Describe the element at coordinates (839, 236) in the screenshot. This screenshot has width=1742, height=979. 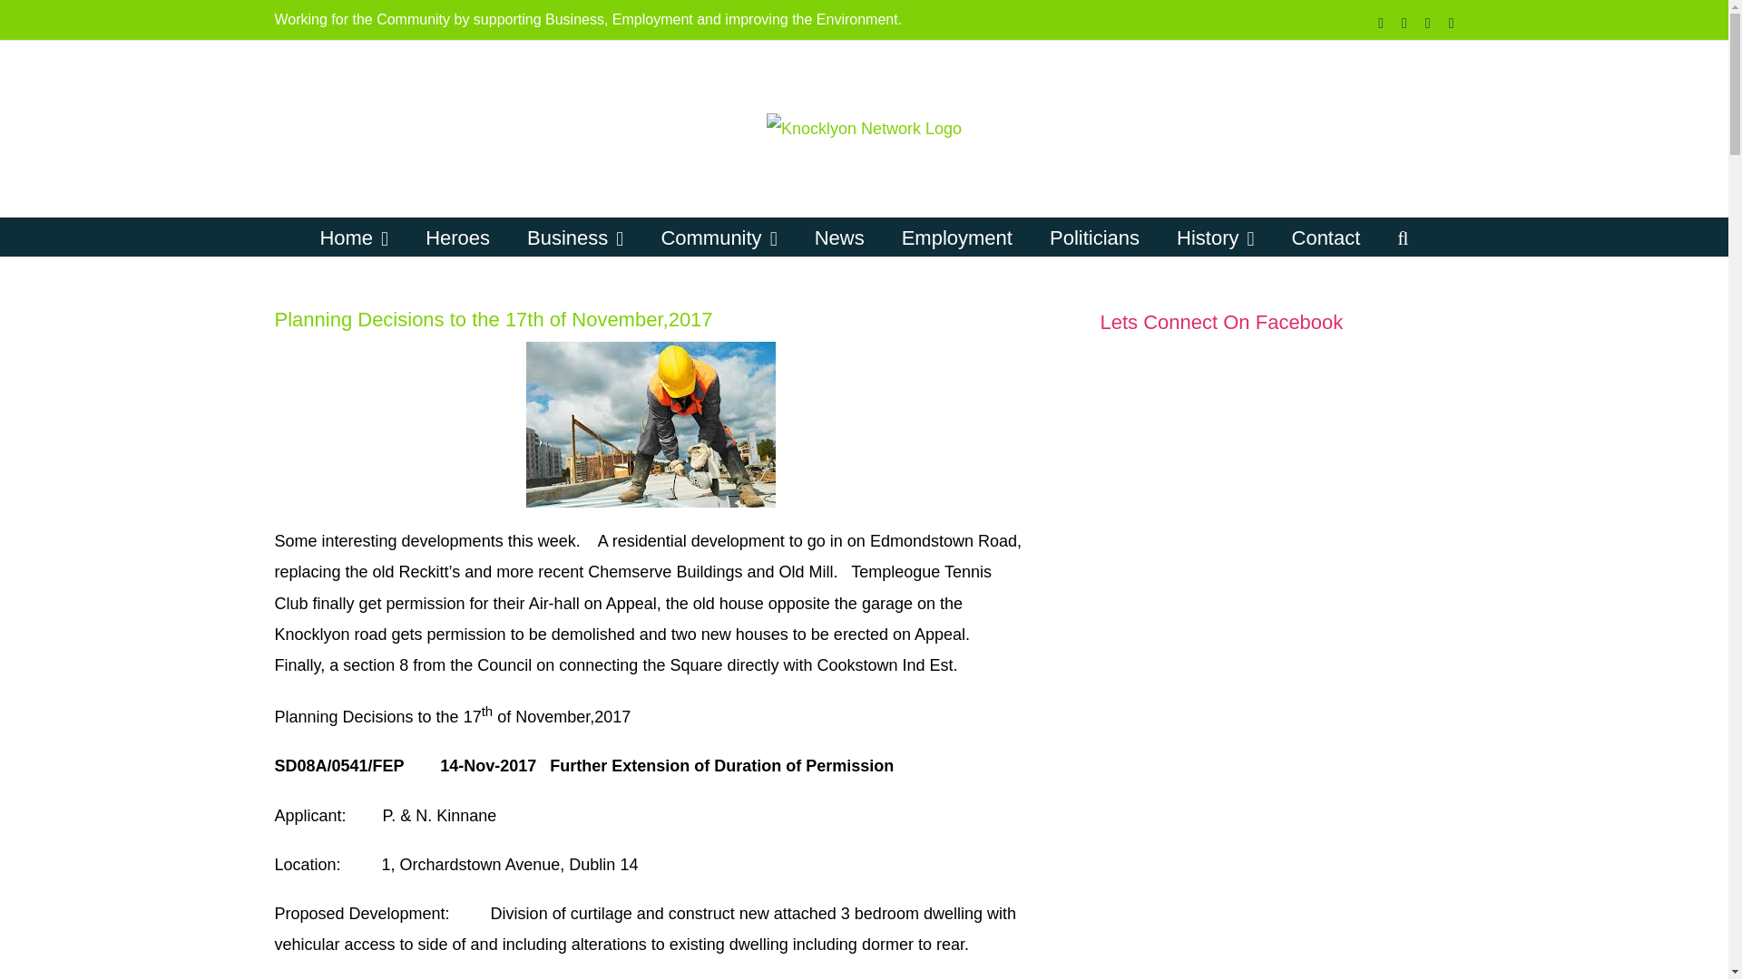
I see `News` at that location.